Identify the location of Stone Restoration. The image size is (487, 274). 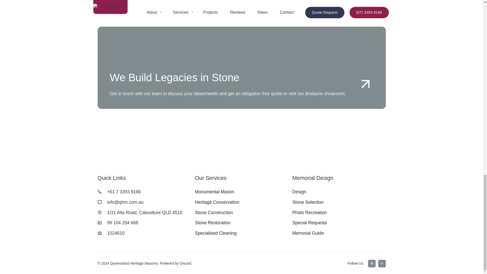
(213, 223).